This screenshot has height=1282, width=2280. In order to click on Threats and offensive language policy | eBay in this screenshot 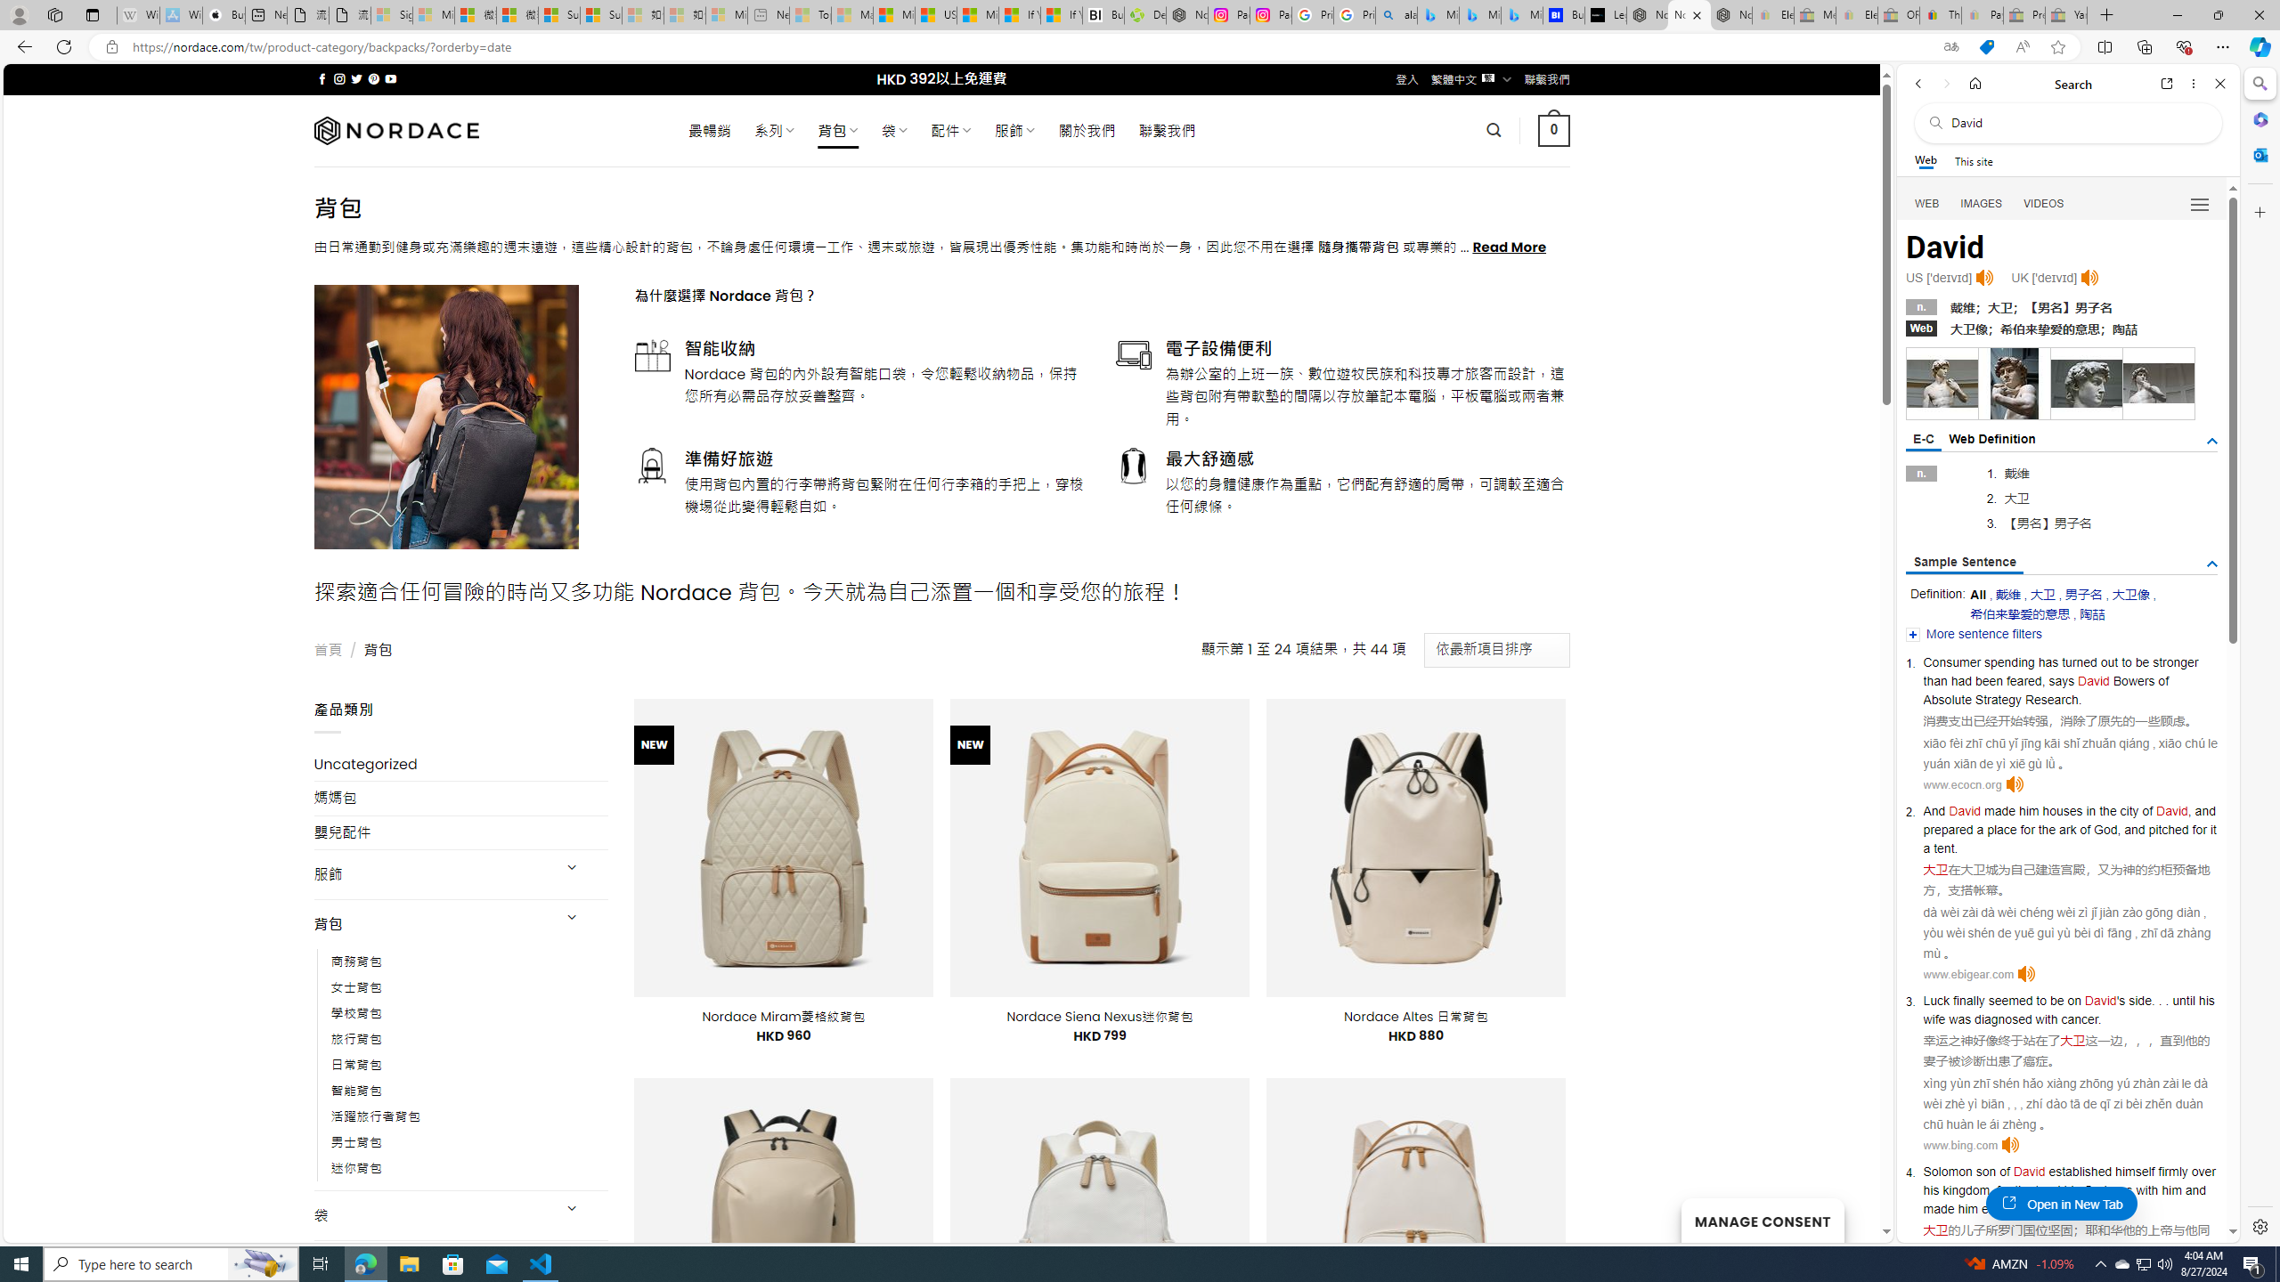, I will do `click(1941, 15)`.